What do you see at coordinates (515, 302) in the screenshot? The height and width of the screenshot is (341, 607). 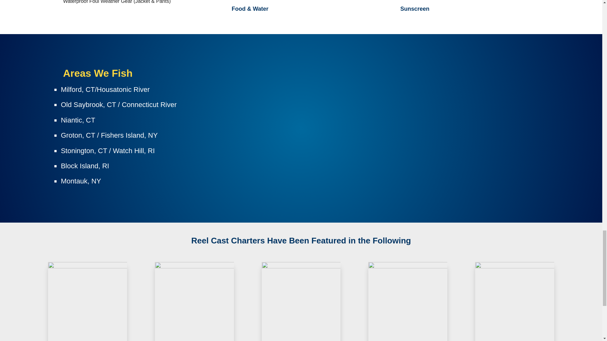 I see `reel-cast-magazine-cover-002` at bounding box center [515, 302].